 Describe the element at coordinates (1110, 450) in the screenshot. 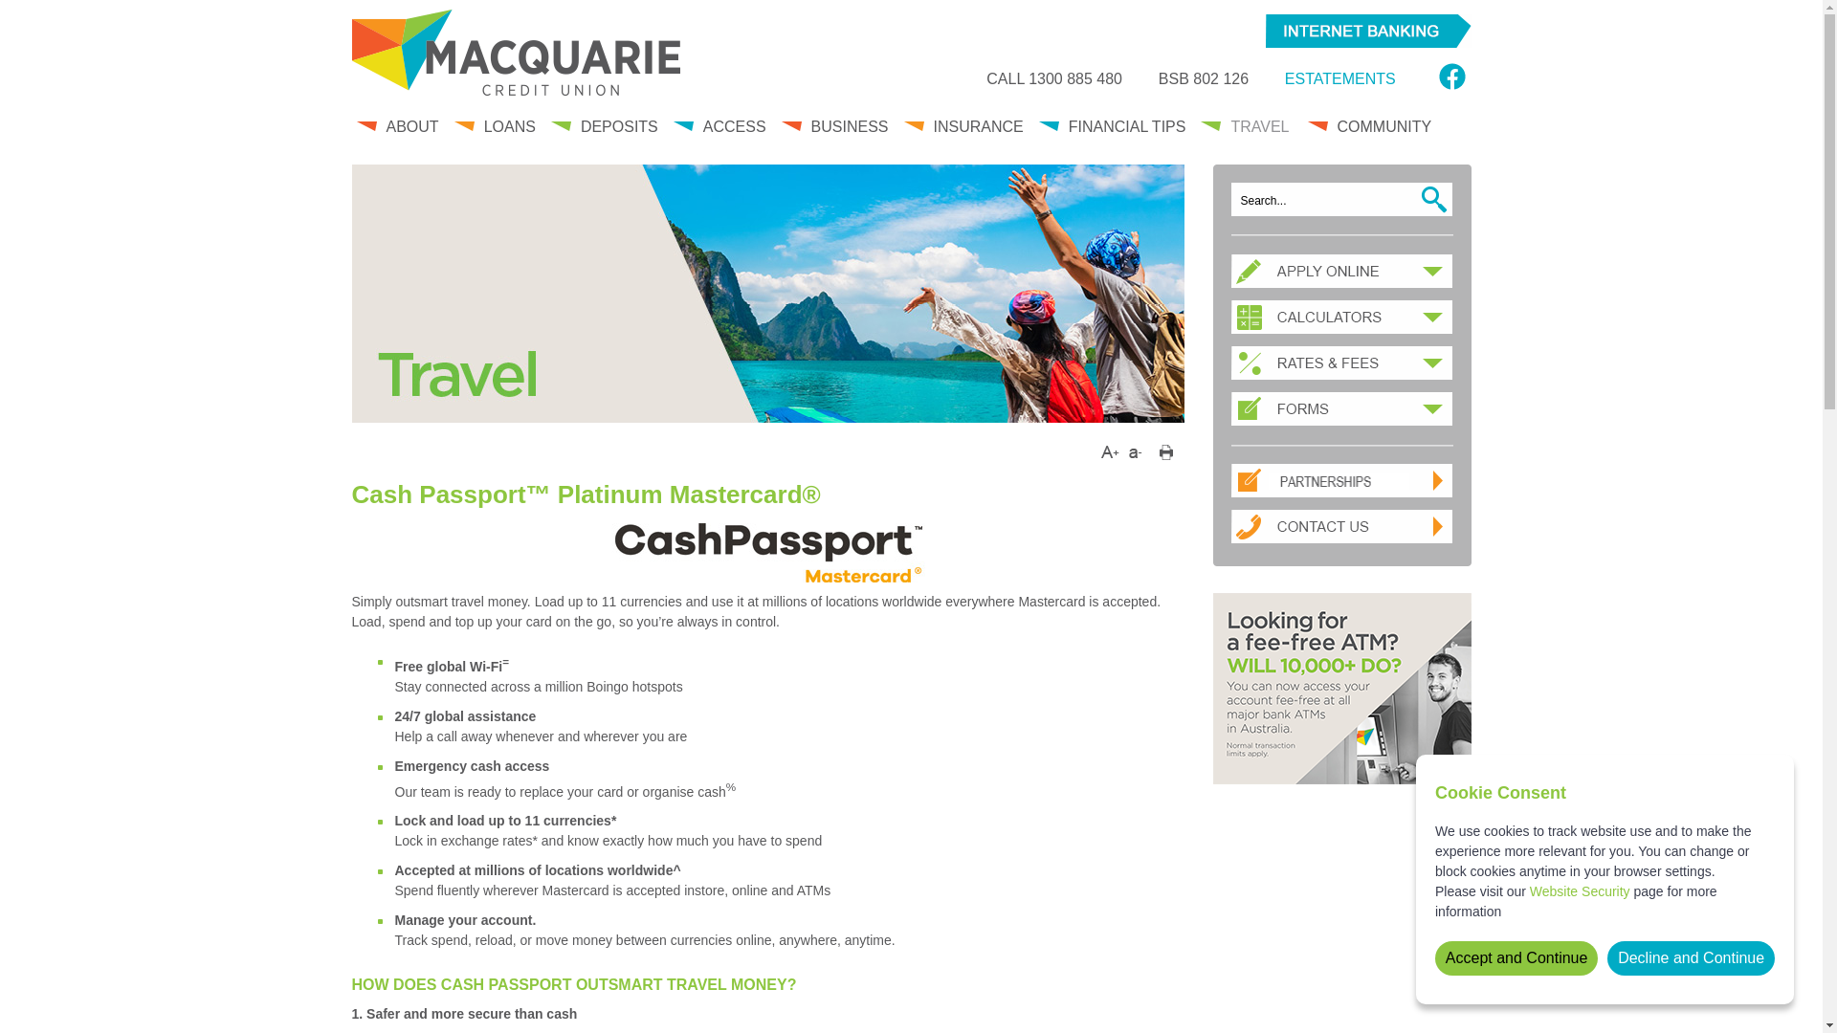

I see `Increase font size` at that location.